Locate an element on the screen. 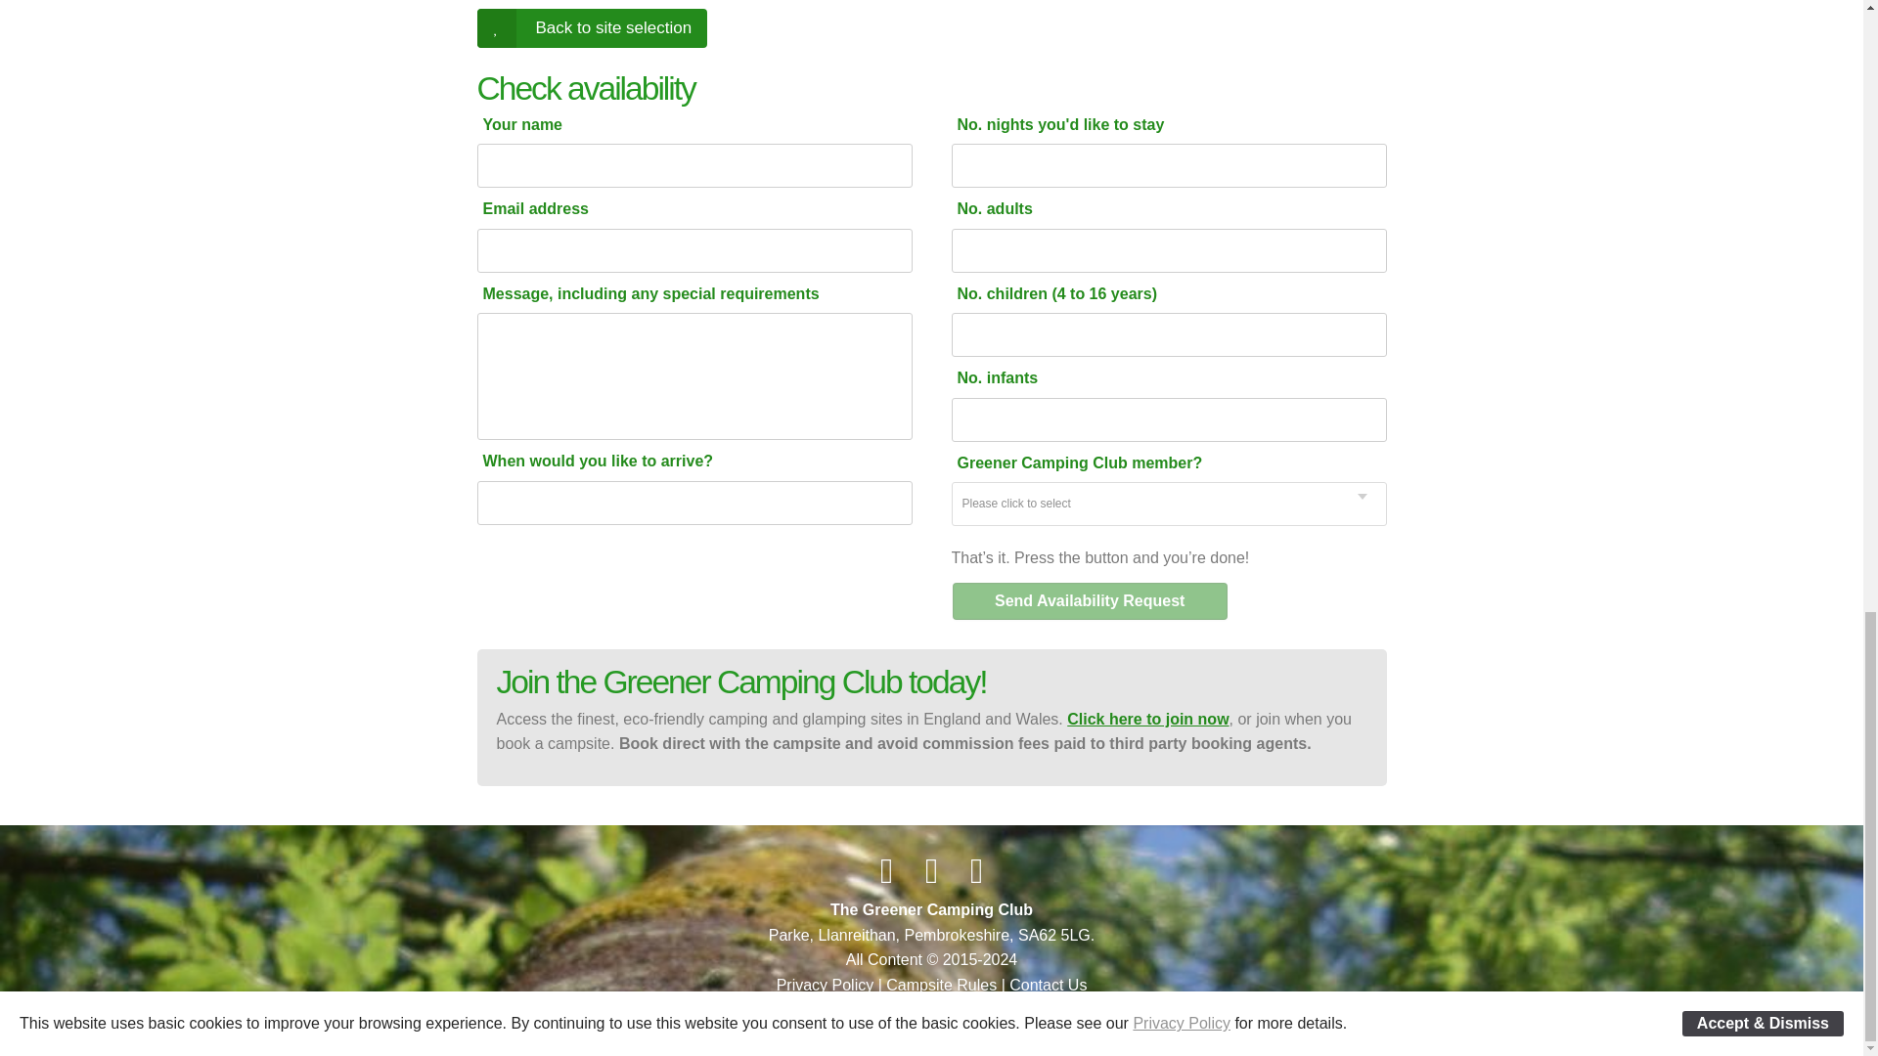 The height and width of the screenshot is (1056, 1878). When would you like to arrive? is located at coordinates (681, 461).